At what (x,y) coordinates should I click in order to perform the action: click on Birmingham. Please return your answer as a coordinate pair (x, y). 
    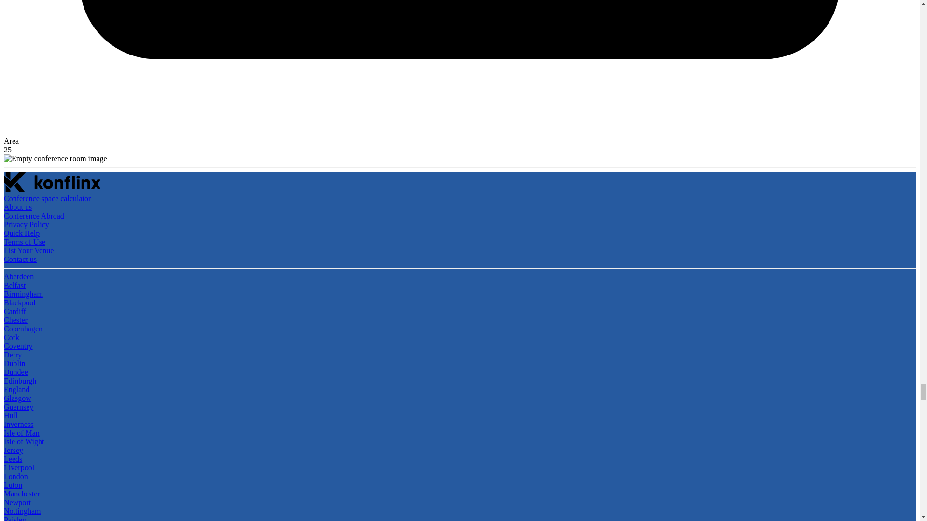
    Looking at the image, I should click on (23, 293).